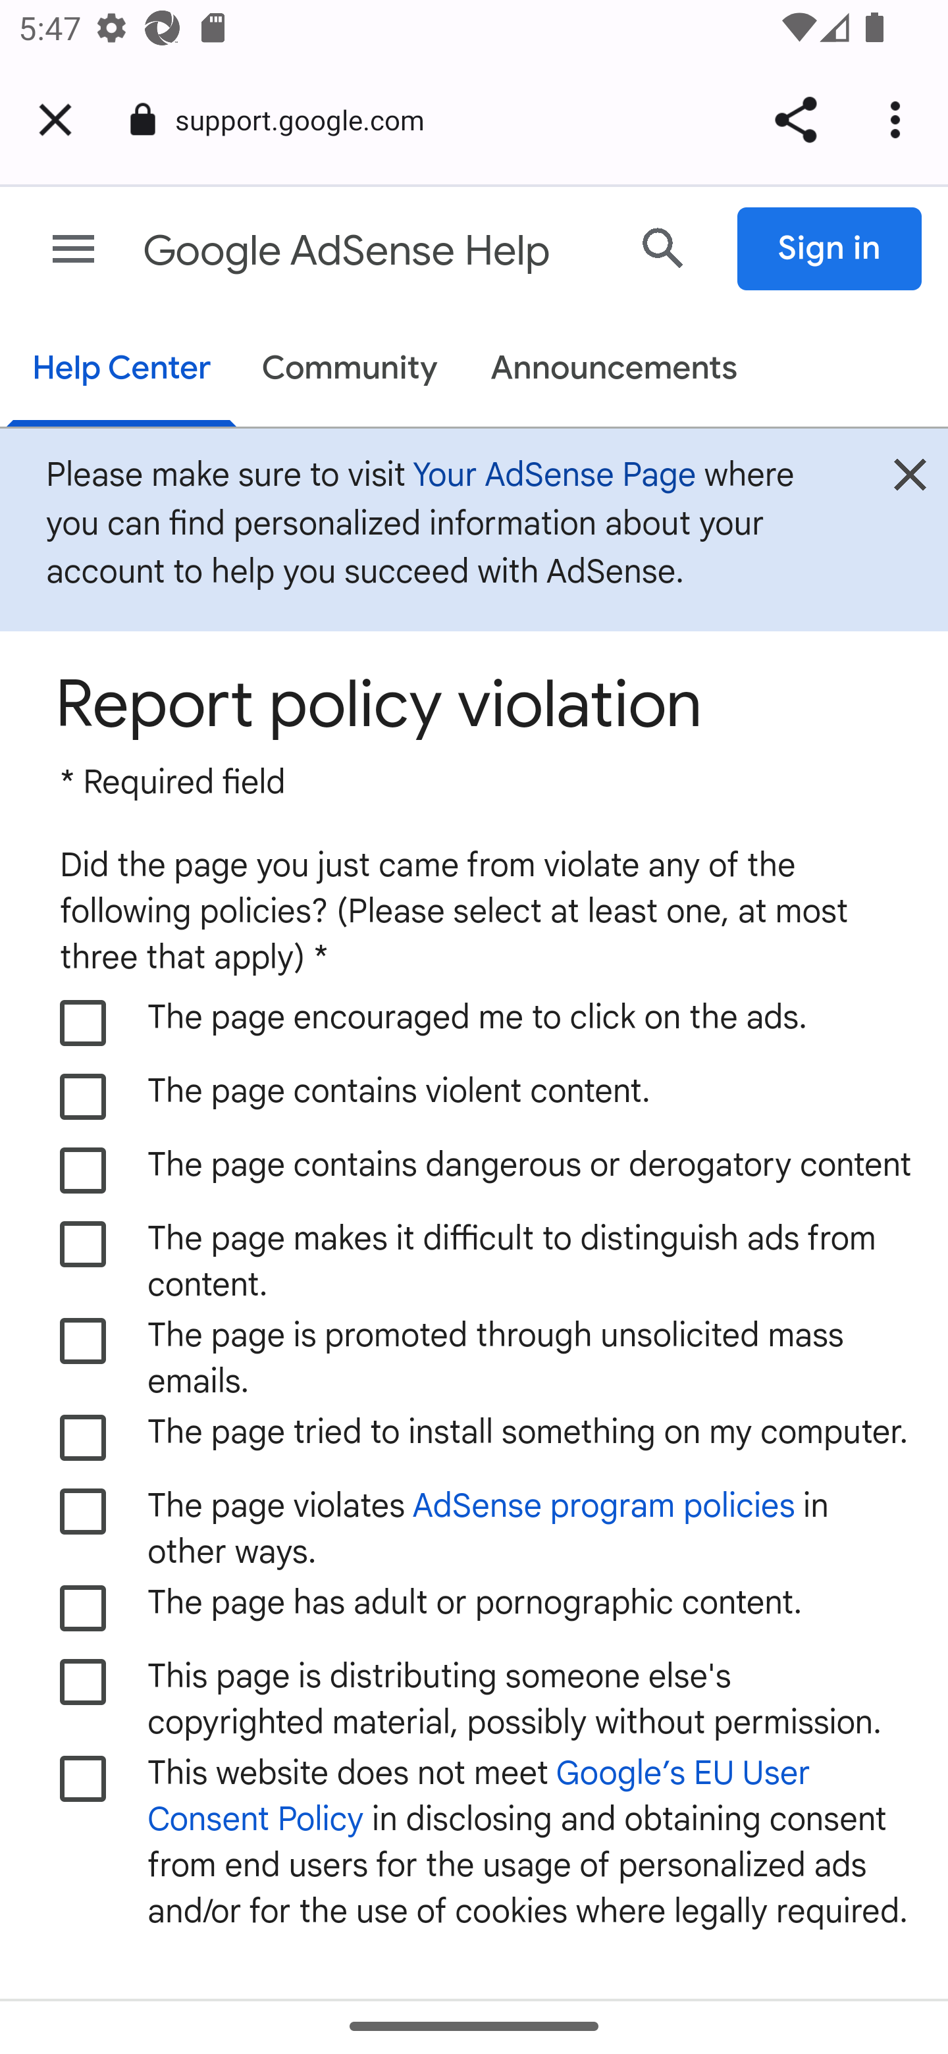 The image size is (948, 2054). What do you see at coordinates (373, 251) in the screenshot?
I see `Google AdSense Help` at bounding box center [373, 251].